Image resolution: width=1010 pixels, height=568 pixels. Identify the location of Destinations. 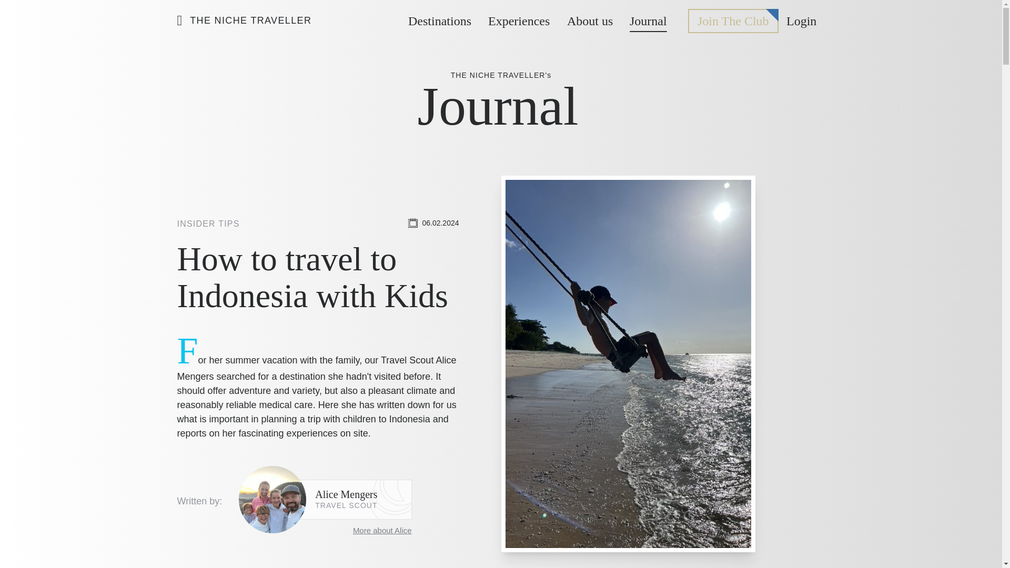
(440, 21).